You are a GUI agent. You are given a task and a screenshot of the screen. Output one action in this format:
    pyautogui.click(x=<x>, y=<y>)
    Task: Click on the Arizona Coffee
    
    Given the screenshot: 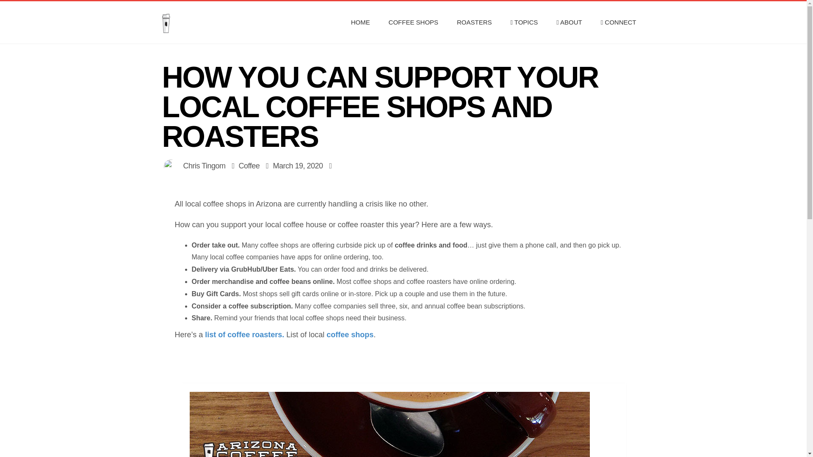 What is the action you would take?
    pyautogui.click(x=196, y=22)
    